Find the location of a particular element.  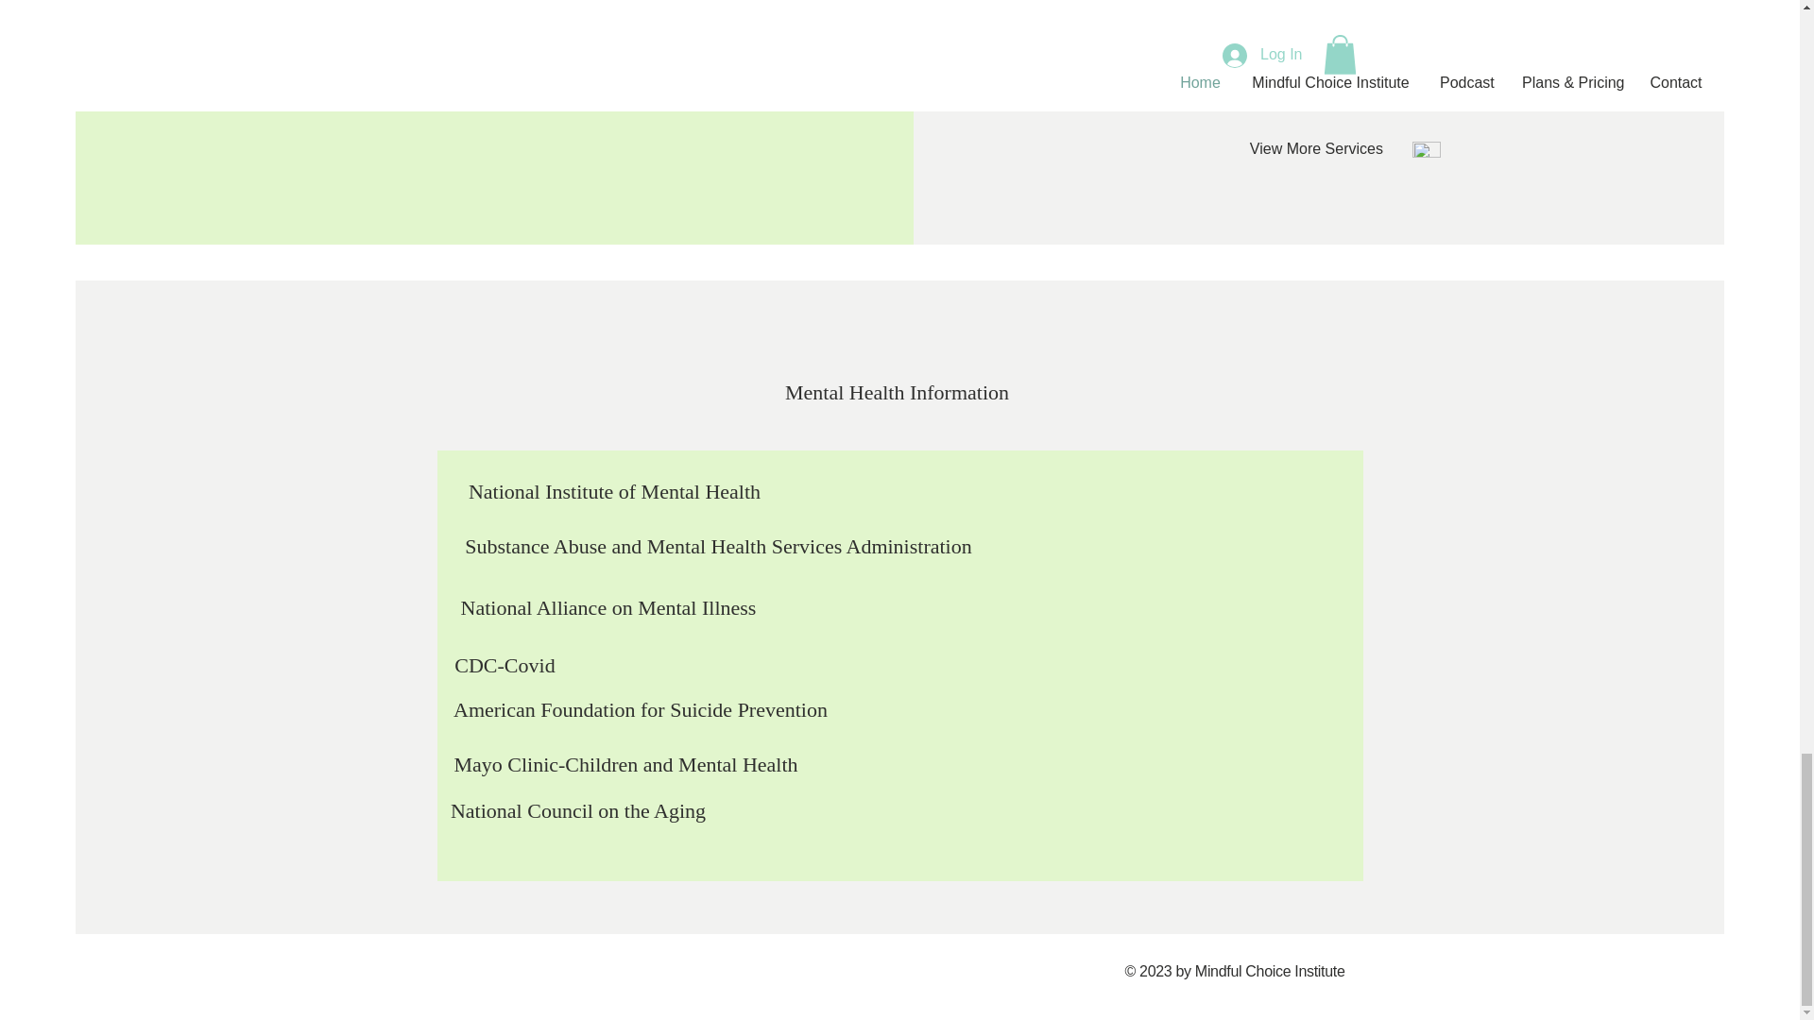

CDC-Covid is located at coordinates (505, 665).